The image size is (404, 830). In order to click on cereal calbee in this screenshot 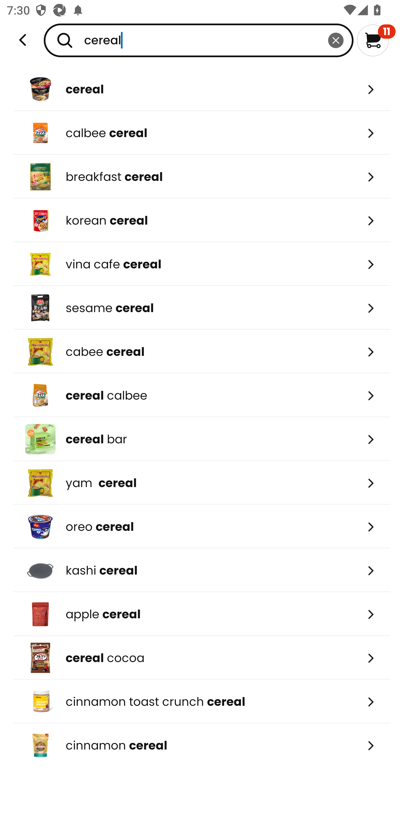, I will do `click(202, 395)`.